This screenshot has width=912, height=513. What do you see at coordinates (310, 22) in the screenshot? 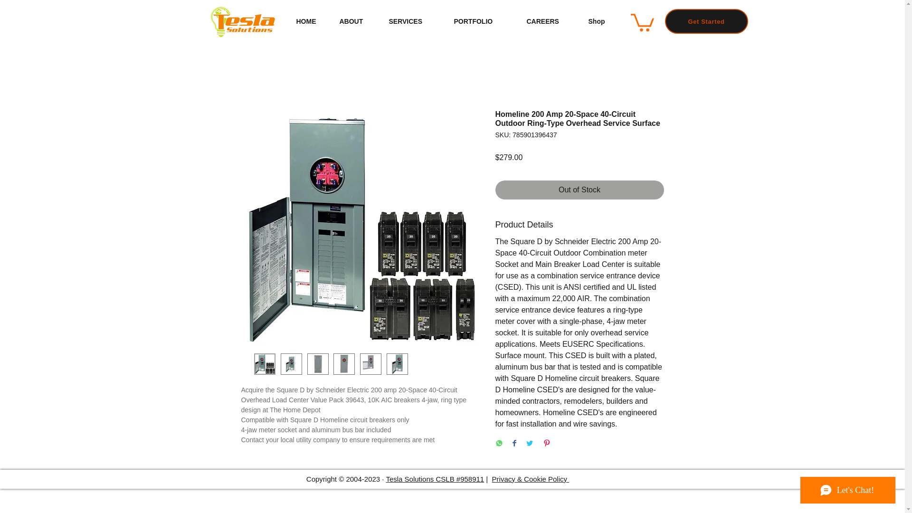
I see `HOME` at bounding box center [310, 22].